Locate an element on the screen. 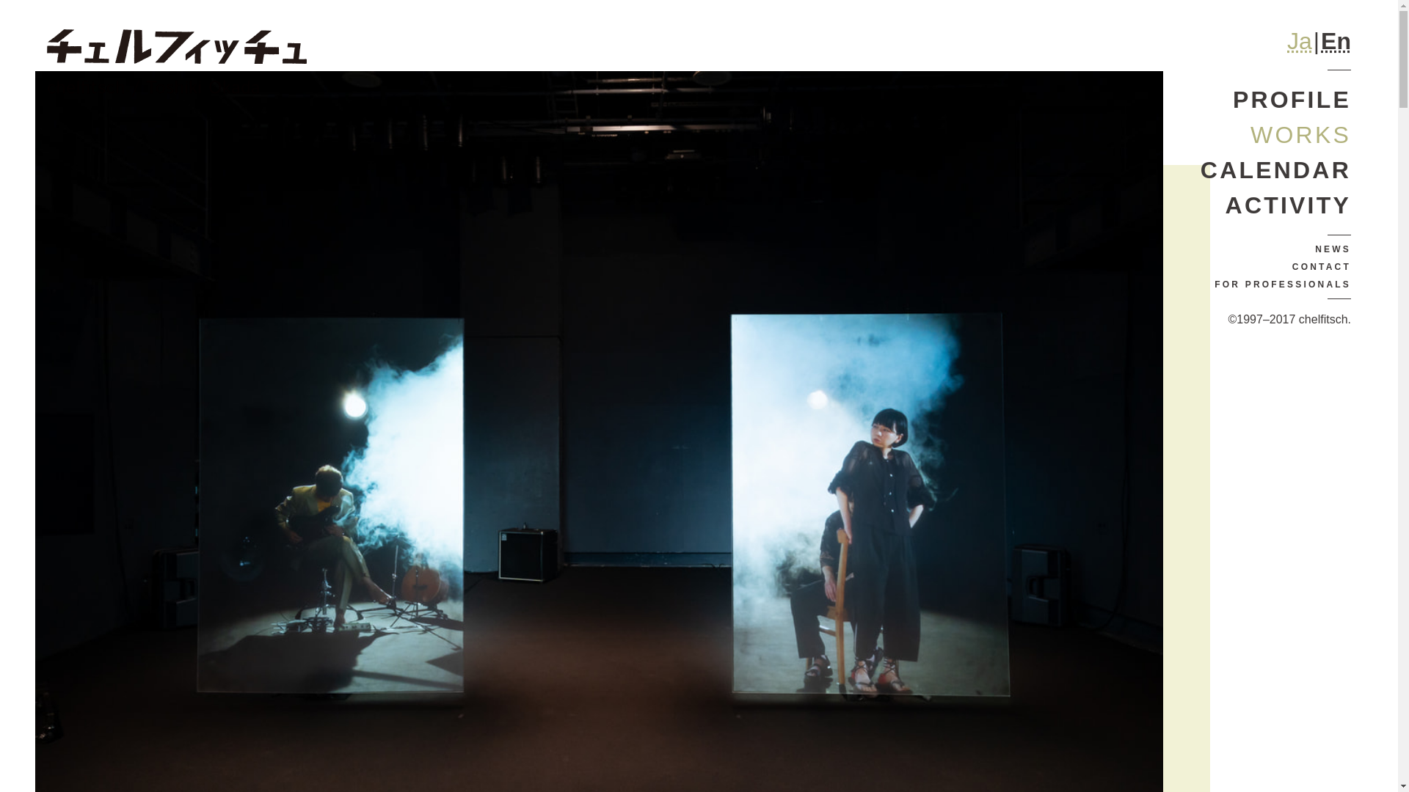 The width and height of the screenshot is (1409, 792). En is located at coordinates (1336, 41).